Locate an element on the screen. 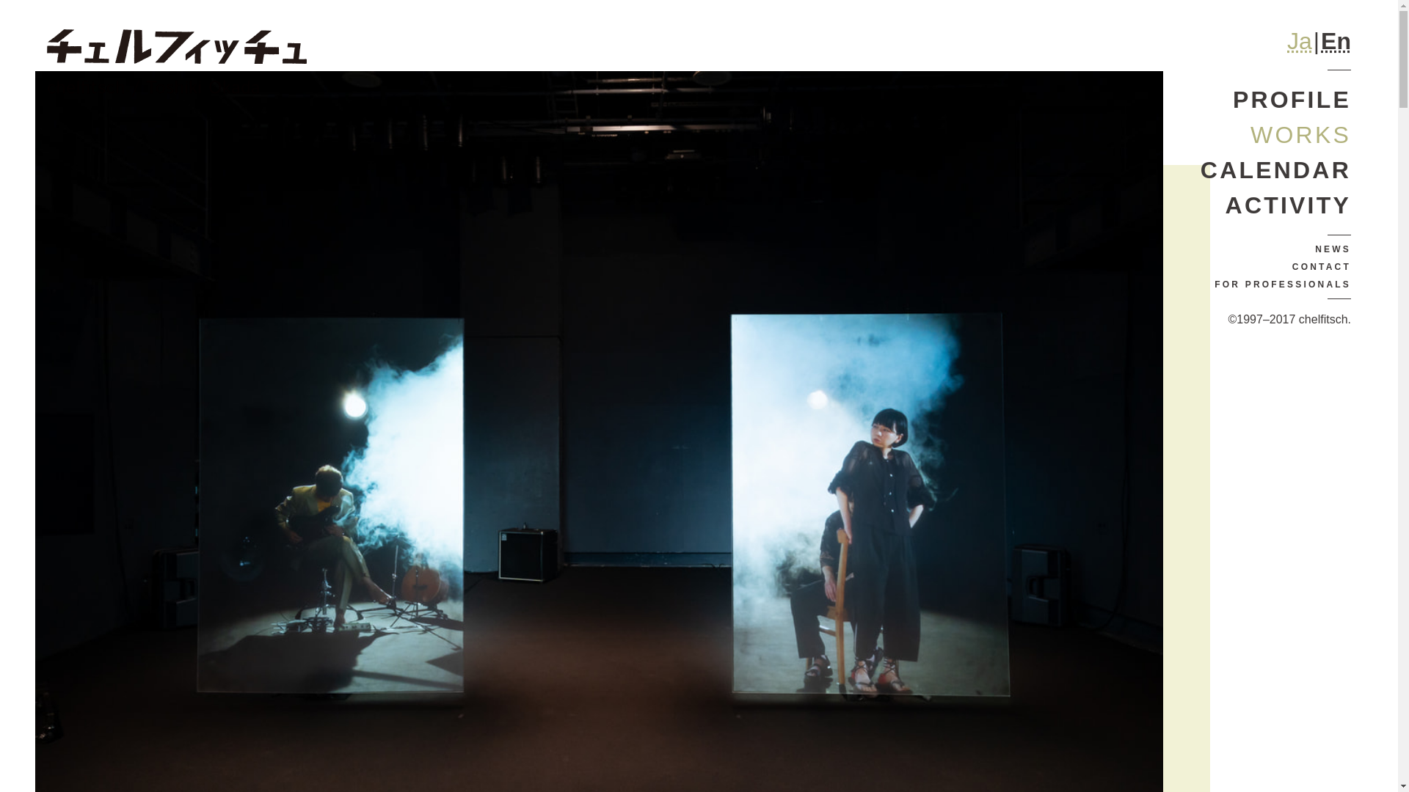 The width and height of the screenshot is (1409, 792). En is located at coordinates (1336, 41).